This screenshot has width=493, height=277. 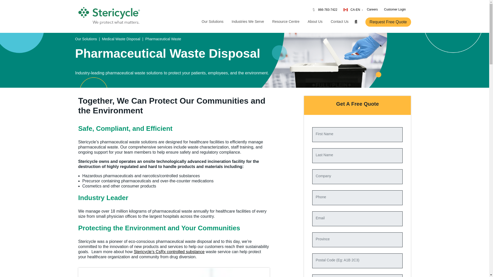 What do you see at coordinates (248, 22) in the screenshot?
I see `Industries We Serve` at bounding box center [248, 22].